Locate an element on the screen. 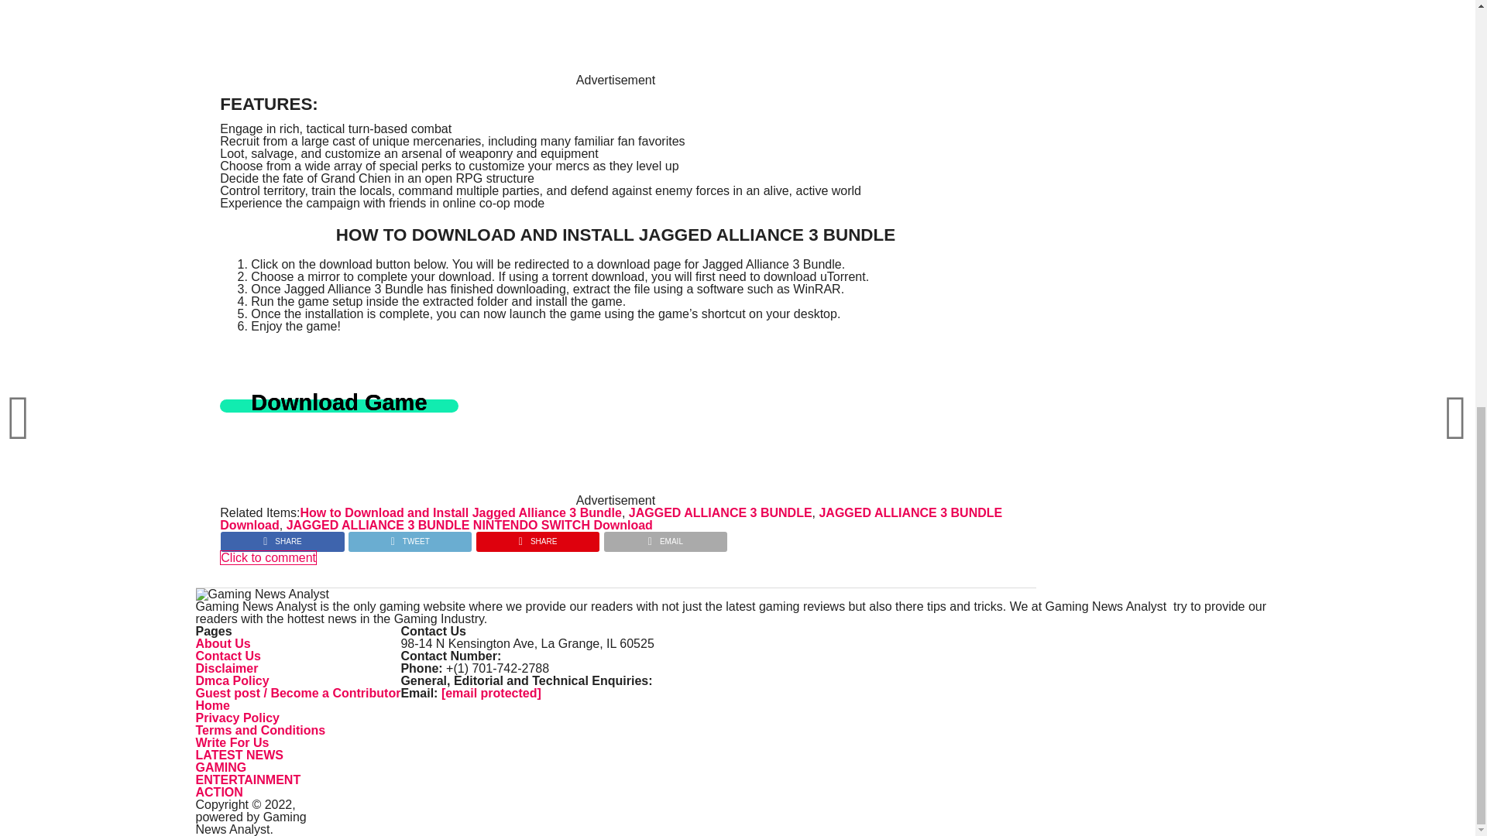  JAGGED ALLIANCE 3 BUNDLE NINTENDO SWITCH Download is located at coordinates (469, 525).